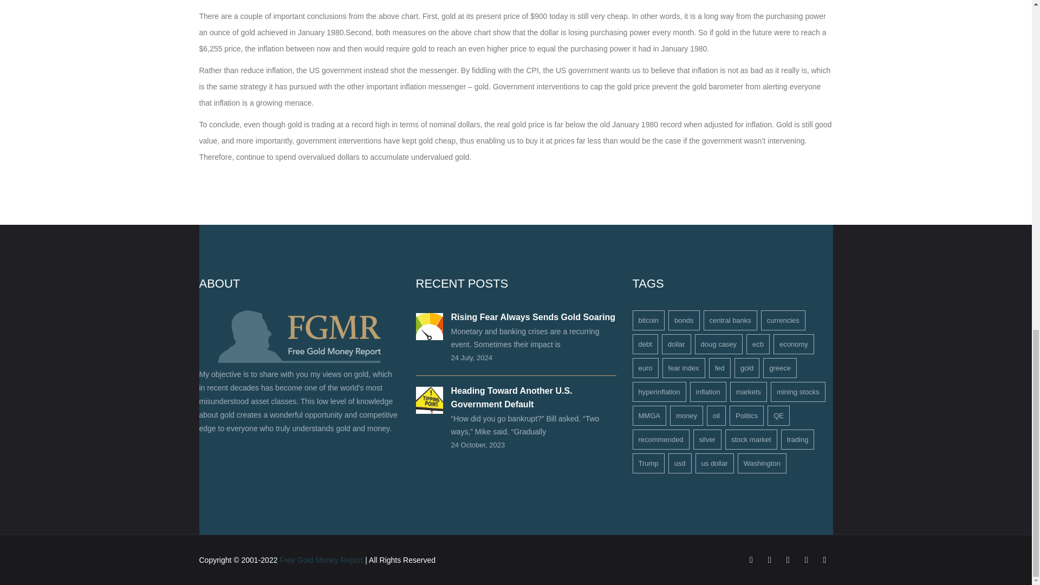 The image size is (1040, 585). Describe the element at coordinates (719, 344) in the screenshot. I see `doug casey` at that location.